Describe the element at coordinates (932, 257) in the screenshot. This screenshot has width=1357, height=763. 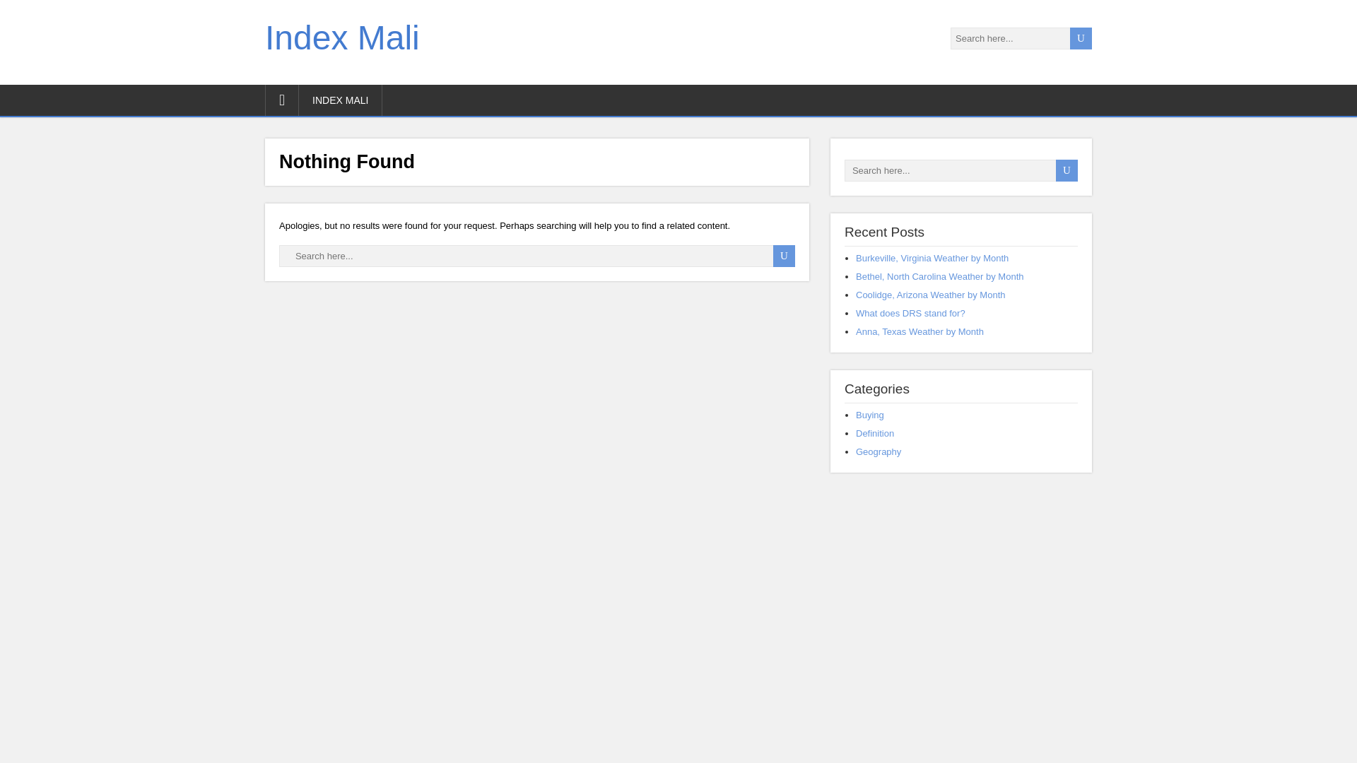
I see `Burkeville, Virginia Weather by Month` at that location.